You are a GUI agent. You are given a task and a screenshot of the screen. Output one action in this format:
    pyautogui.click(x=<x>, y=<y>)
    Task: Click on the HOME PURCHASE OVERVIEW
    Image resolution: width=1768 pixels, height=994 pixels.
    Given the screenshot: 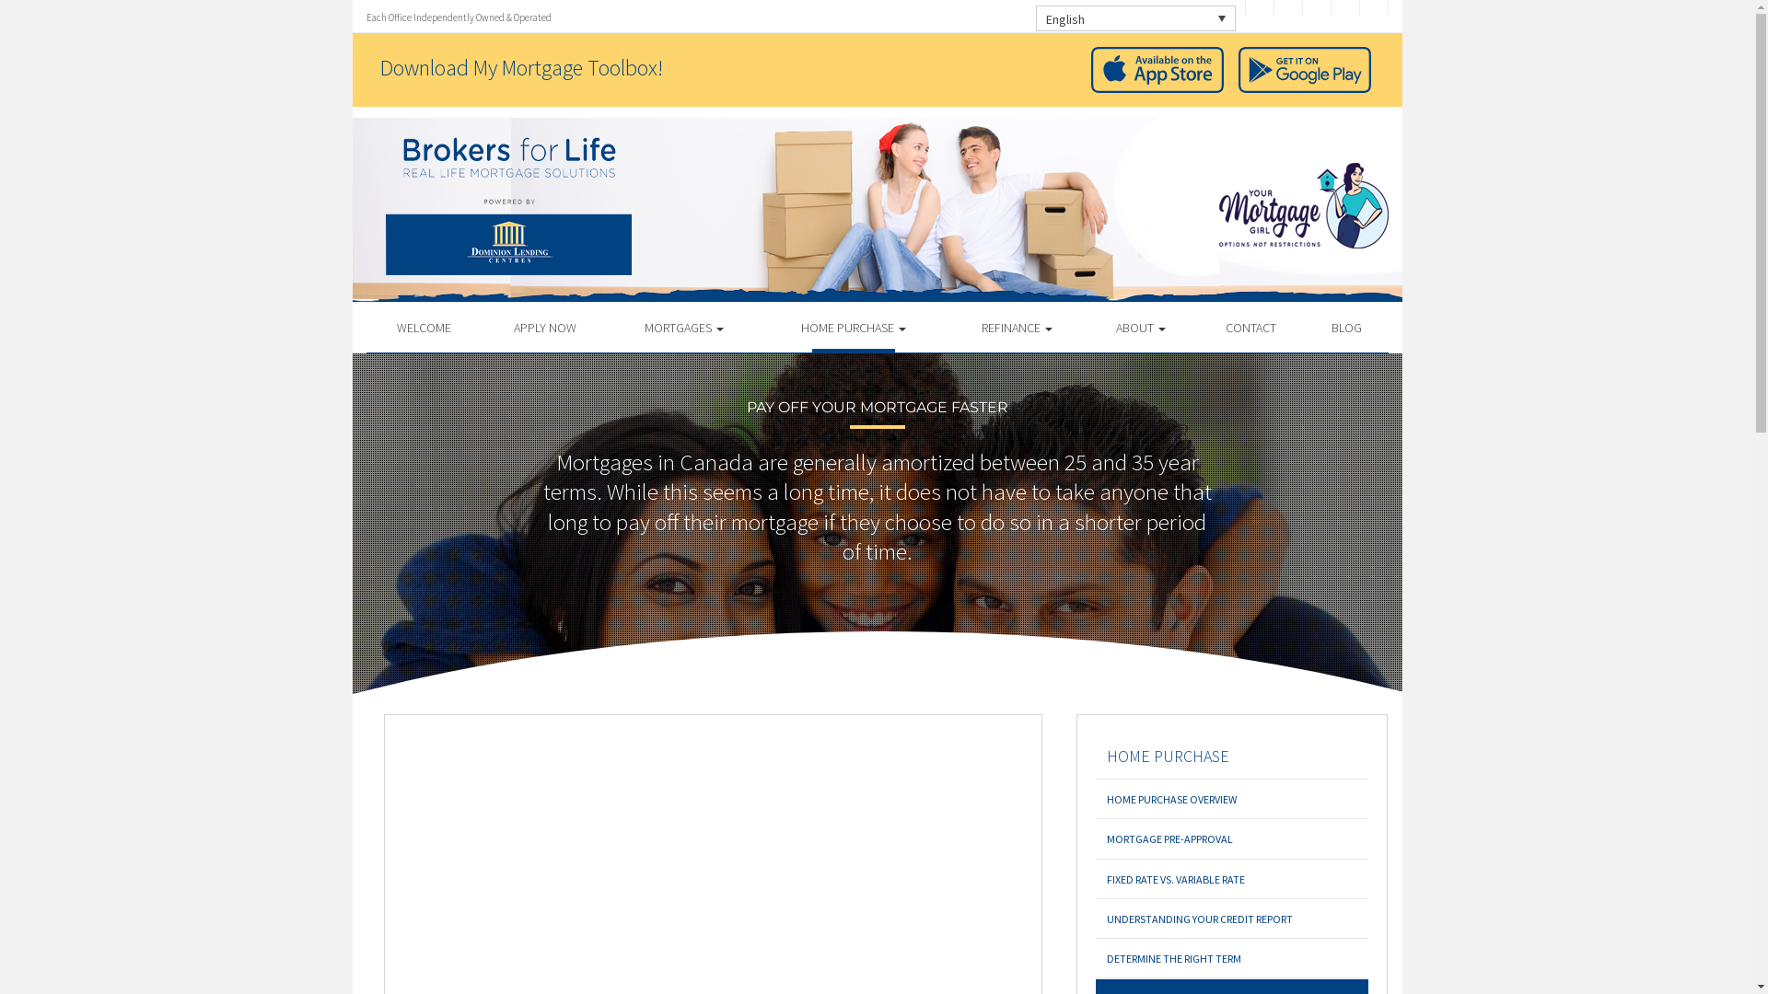 What is the action you would take?
    pyautogui.click(x=1232, y=799)
    